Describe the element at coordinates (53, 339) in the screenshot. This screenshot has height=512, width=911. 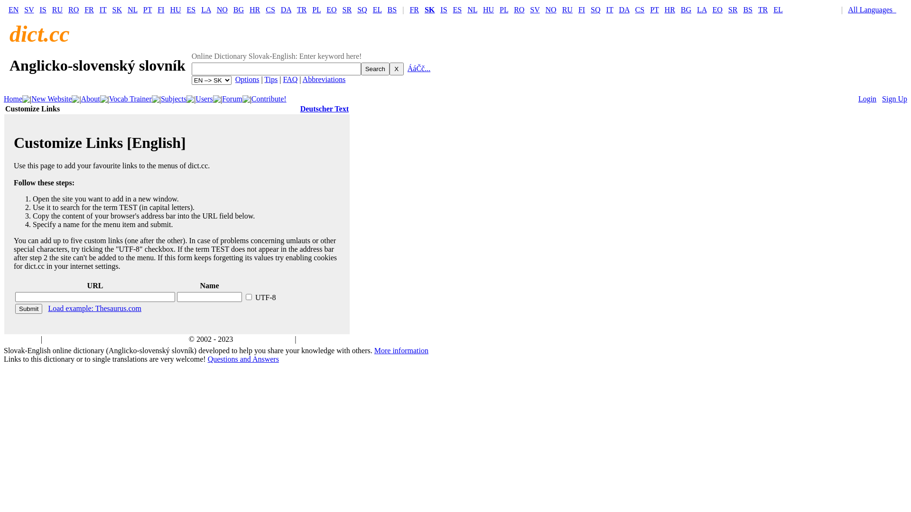
I see `home` at that location.